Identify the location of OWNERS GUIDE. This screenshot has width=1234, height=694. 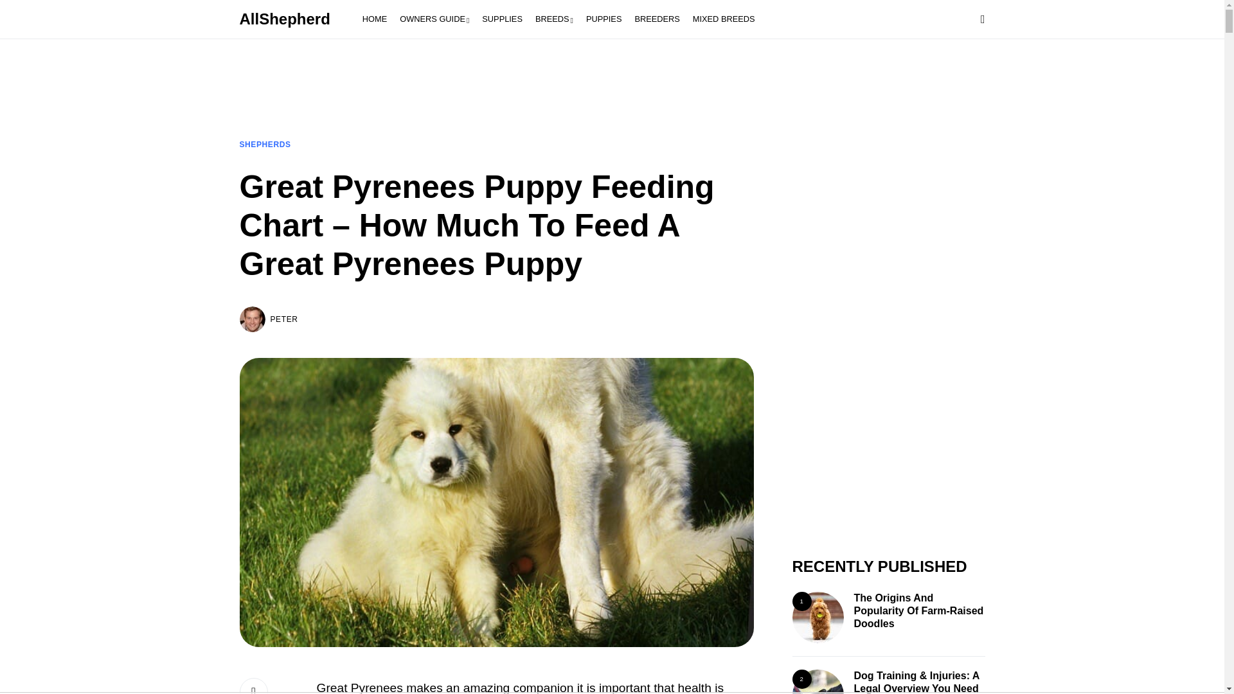
(434, 19).